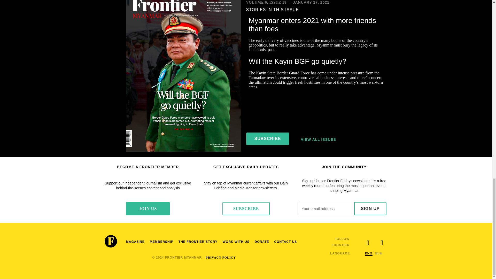 This screenshot has width=496, height=279. What do you see at coordinates (268, 138) in the screenshot?
I see `SUBSCRIBE` at bounding box center [268, 138].